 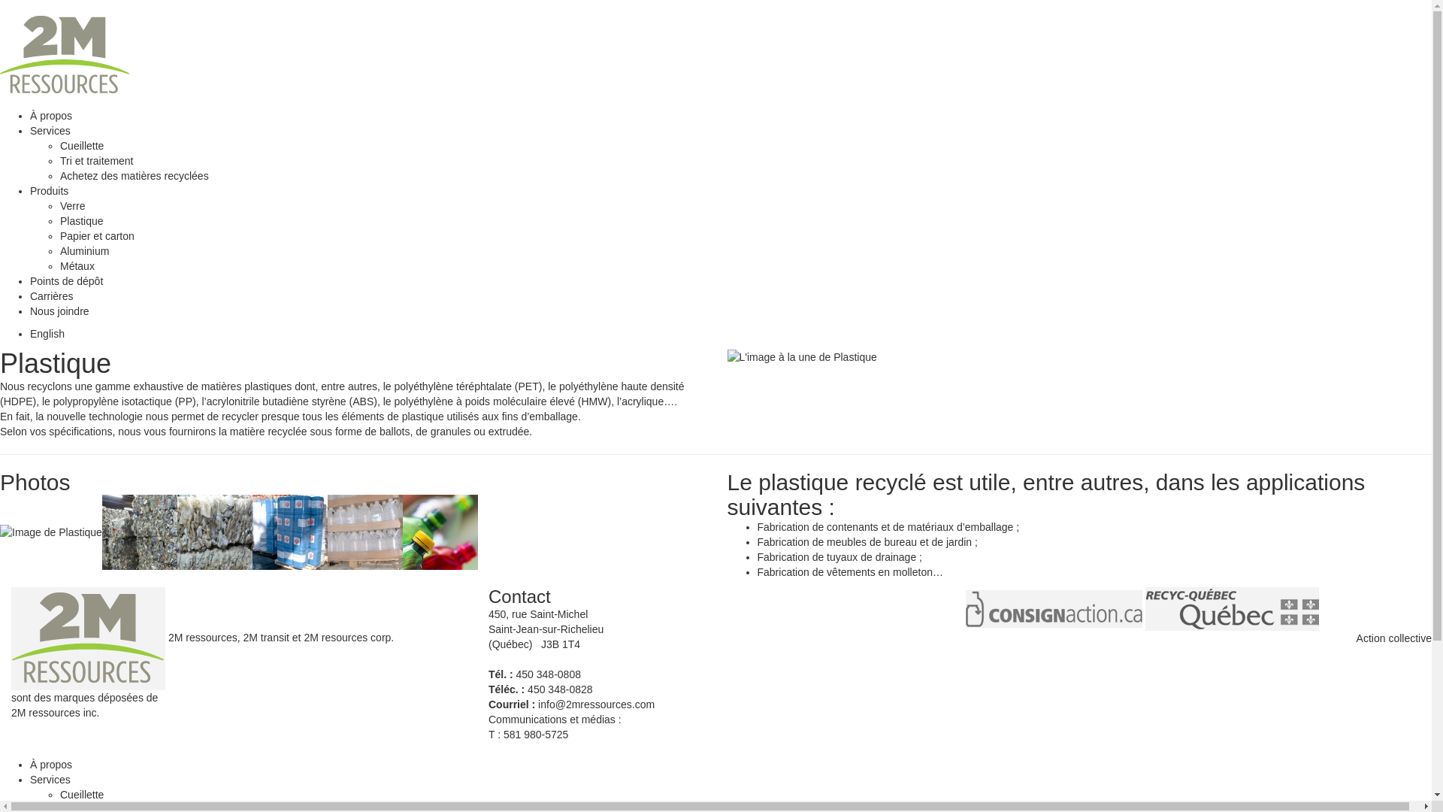 I want to click on Aluminium, so click(x=84, y=251).